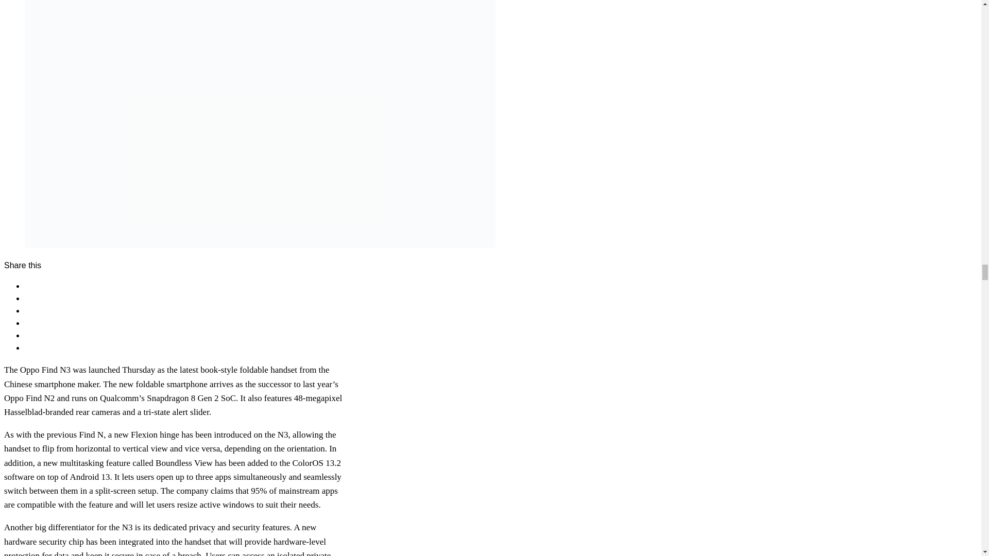 This screenshot has width=989, height=556. What do you see at coordinates (37, 298) in the screenshot?
I see `Twitter` at bounding box center [37, 298].